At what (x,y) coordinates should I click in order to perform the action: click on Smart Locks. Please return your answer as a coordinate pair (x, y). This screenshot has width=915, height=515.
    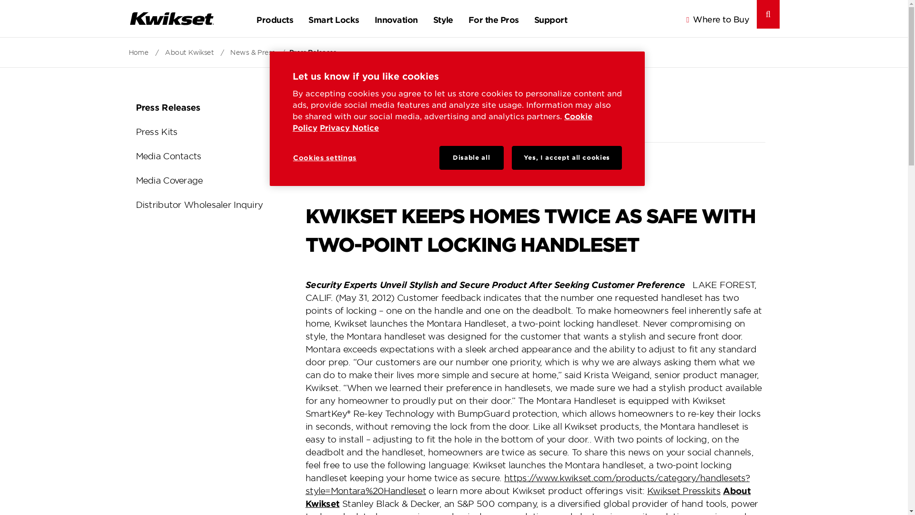
    Looking at the image, I should click on (334, 18).